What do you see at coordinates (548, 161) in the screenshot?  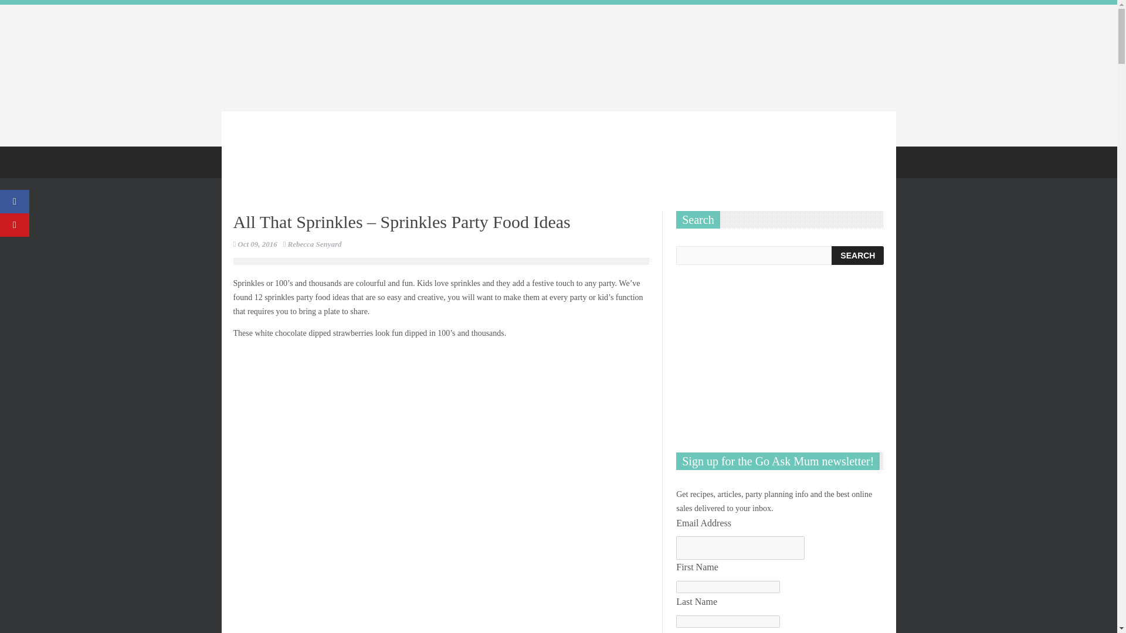 I see `Parent Talk` at bounding box center [548, 161].